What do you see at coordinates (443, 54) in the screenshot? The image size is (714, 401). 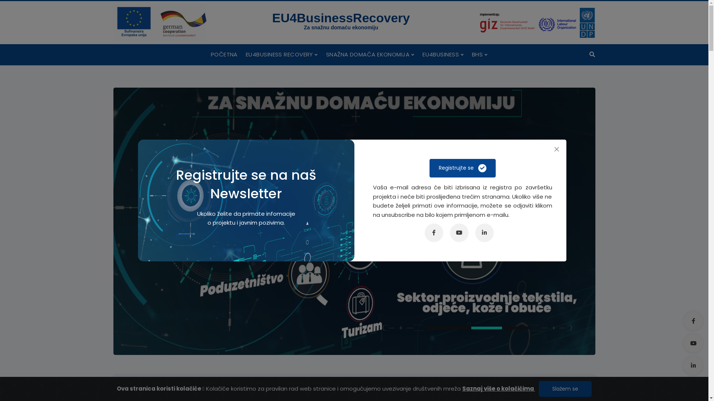 I see `EU4BUSINESS` at bounding box center [443, 54].